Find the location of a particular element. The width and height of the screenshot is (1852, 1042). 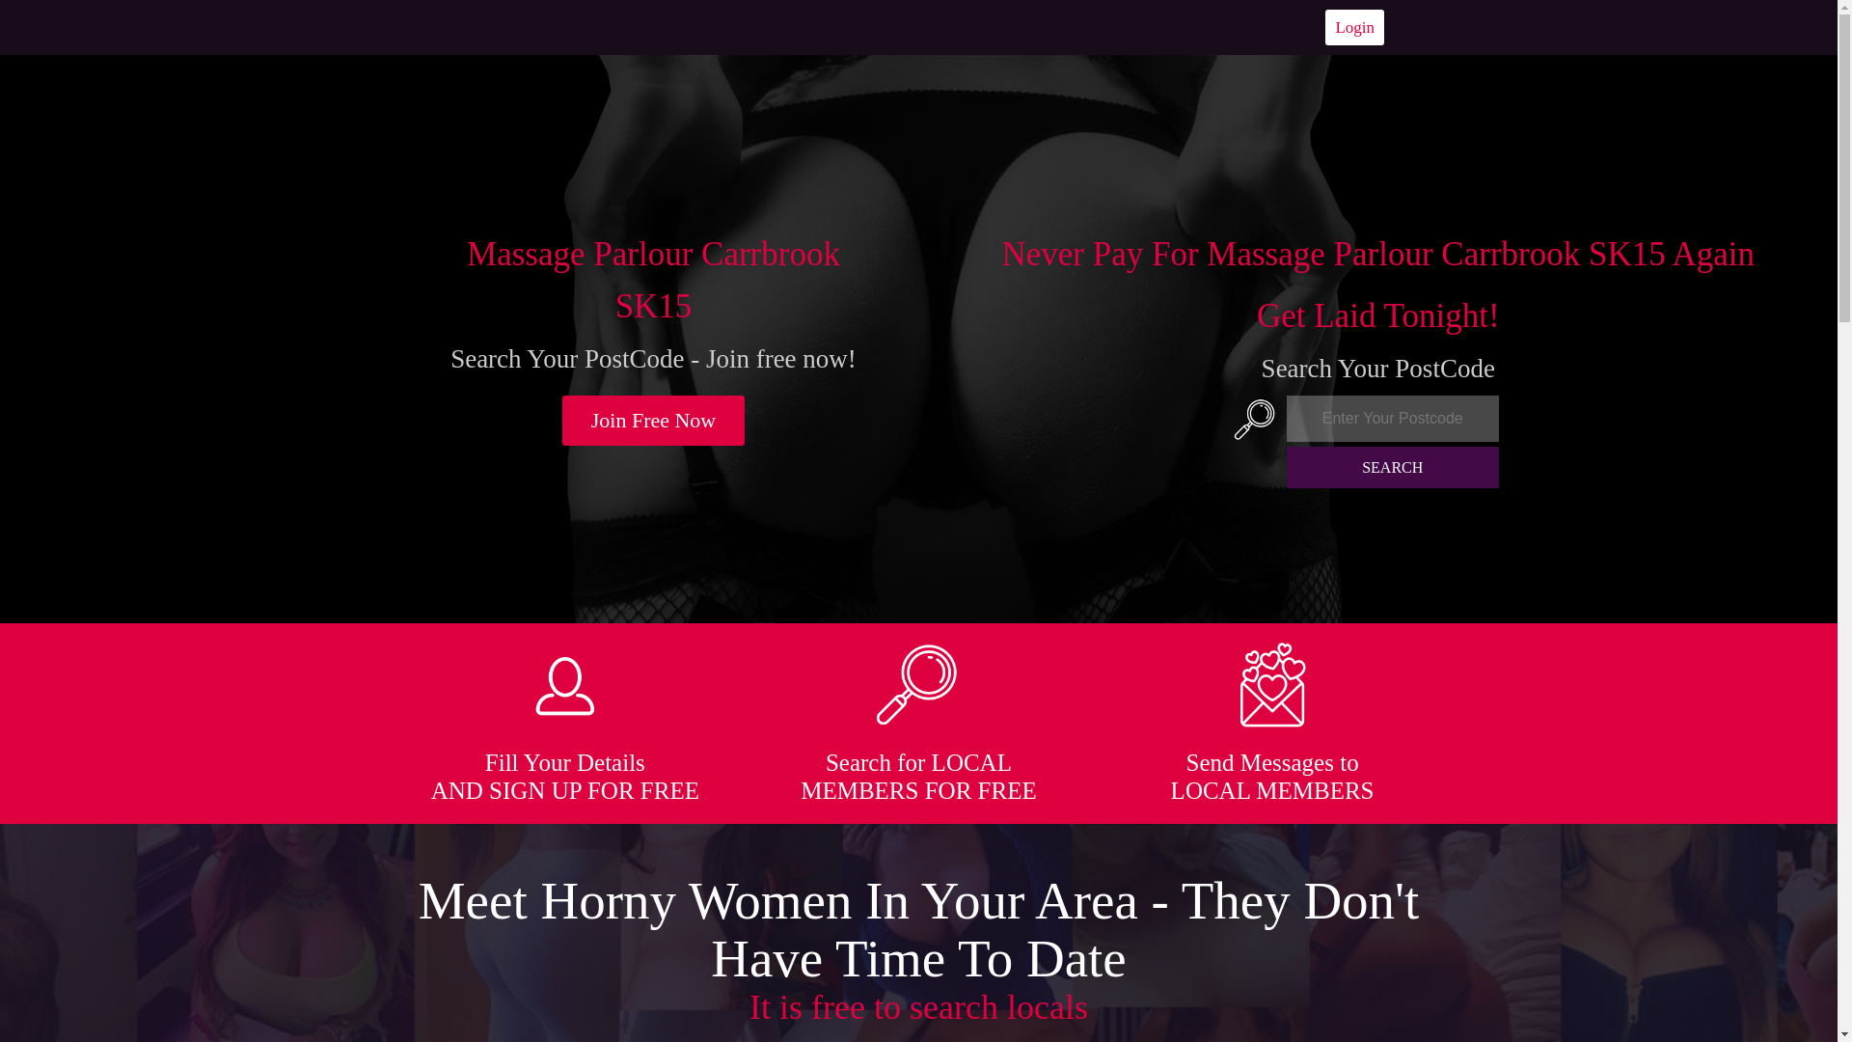

Login to massageparloursmanchester.co.uk is located at coordinates (1354, 27).